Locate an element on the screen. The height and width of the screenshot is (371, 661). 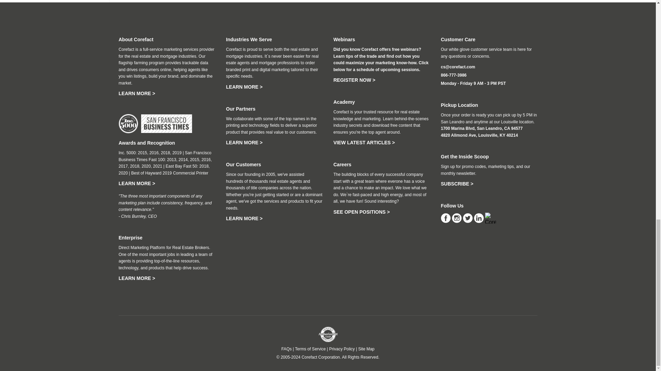
Follow us on Instagram is located at coordinates (457, 218).